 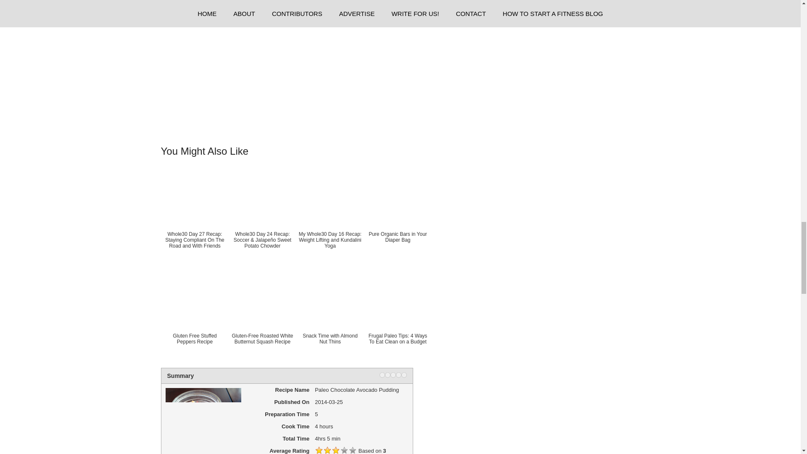 I want to click on 4, so click(x=398, y=375).